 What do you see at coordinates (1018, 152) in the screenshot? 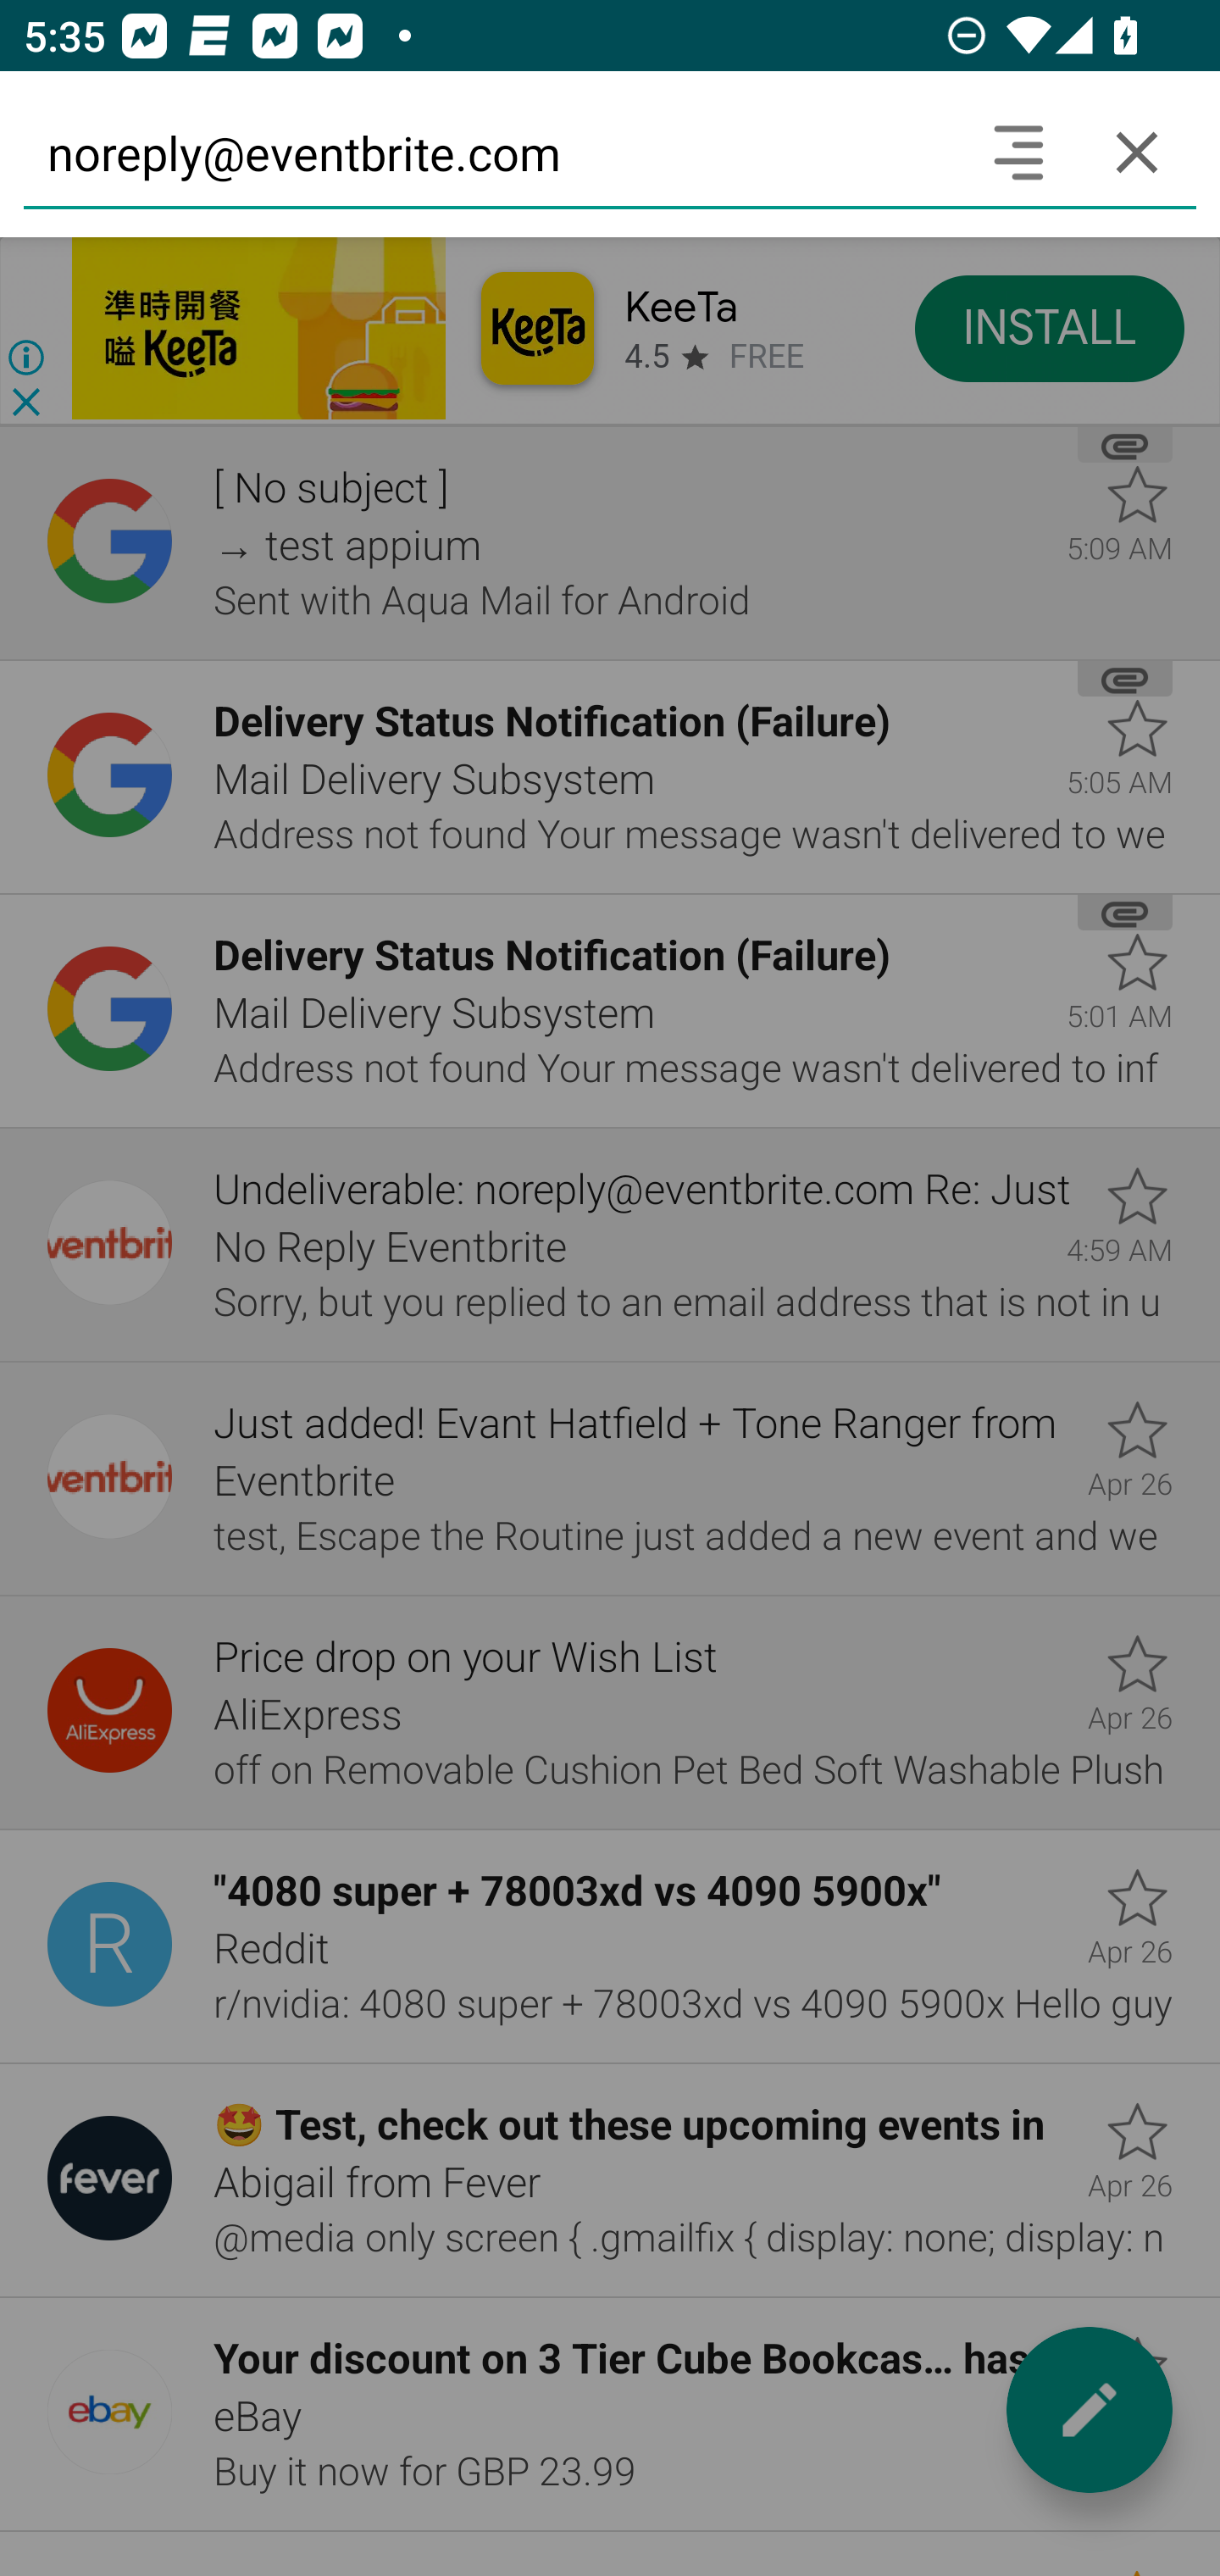
I see `Search headers and text` at bounding box center [1018, 152].